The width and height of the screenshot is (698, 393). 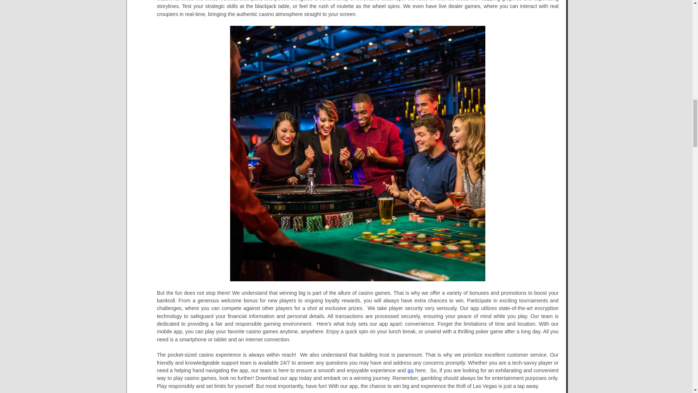 I want to click on go, so click(x=411, y=370).